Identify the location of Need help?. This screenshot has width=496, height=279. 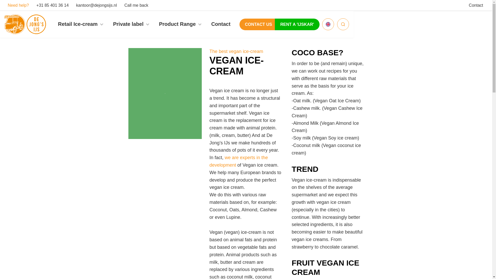
(18, 5).